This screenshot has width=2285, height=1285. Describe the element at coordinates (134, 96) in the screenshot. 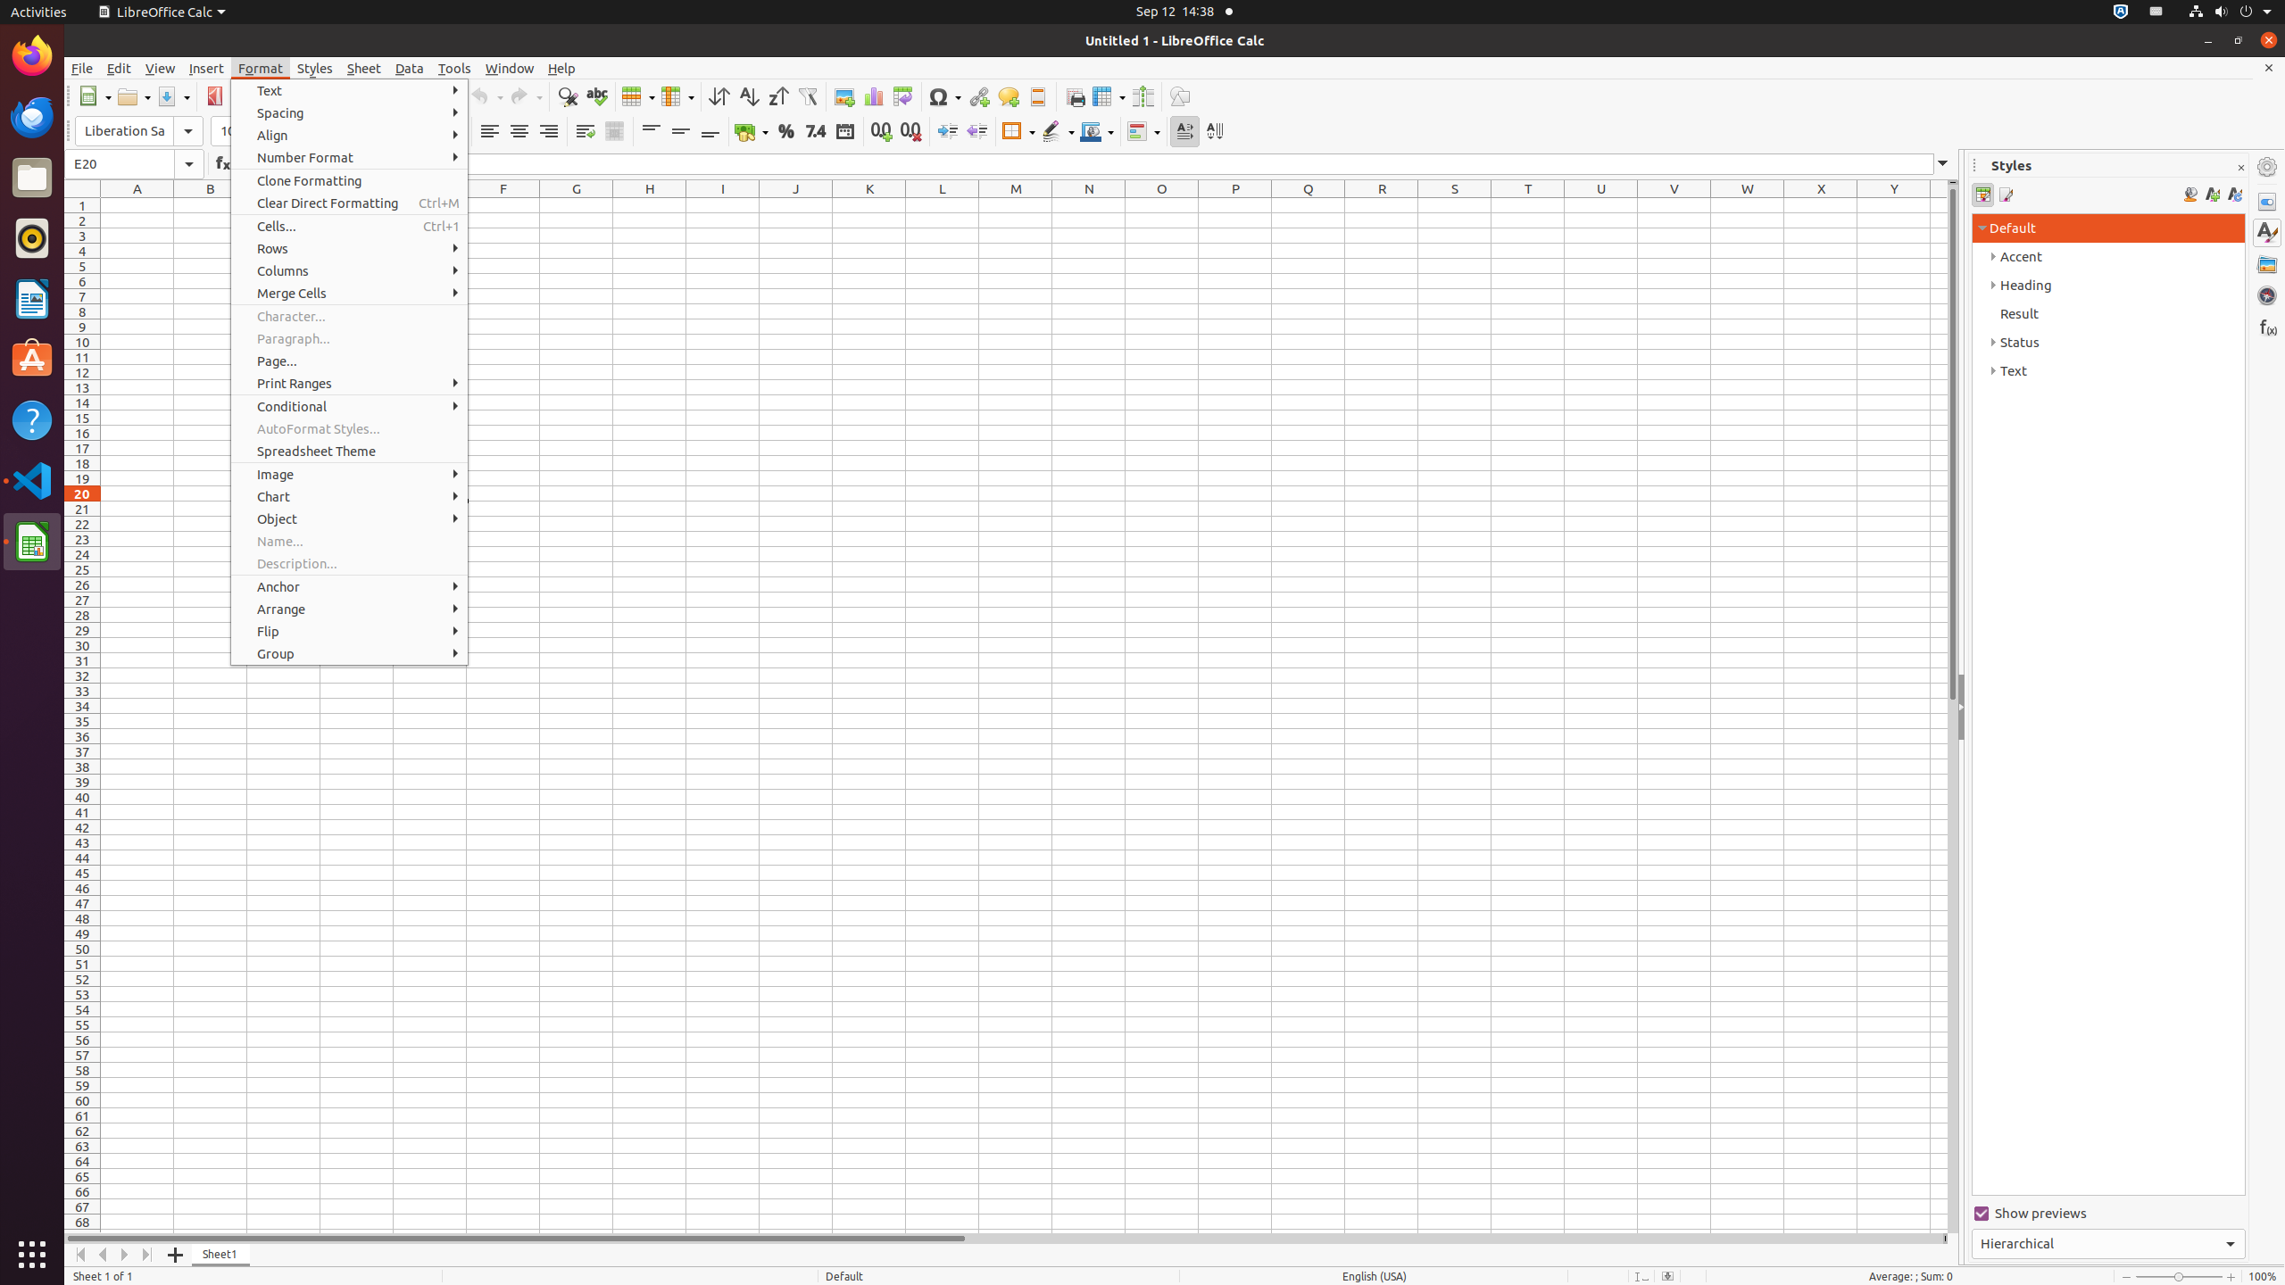

I see `Open` at that location.